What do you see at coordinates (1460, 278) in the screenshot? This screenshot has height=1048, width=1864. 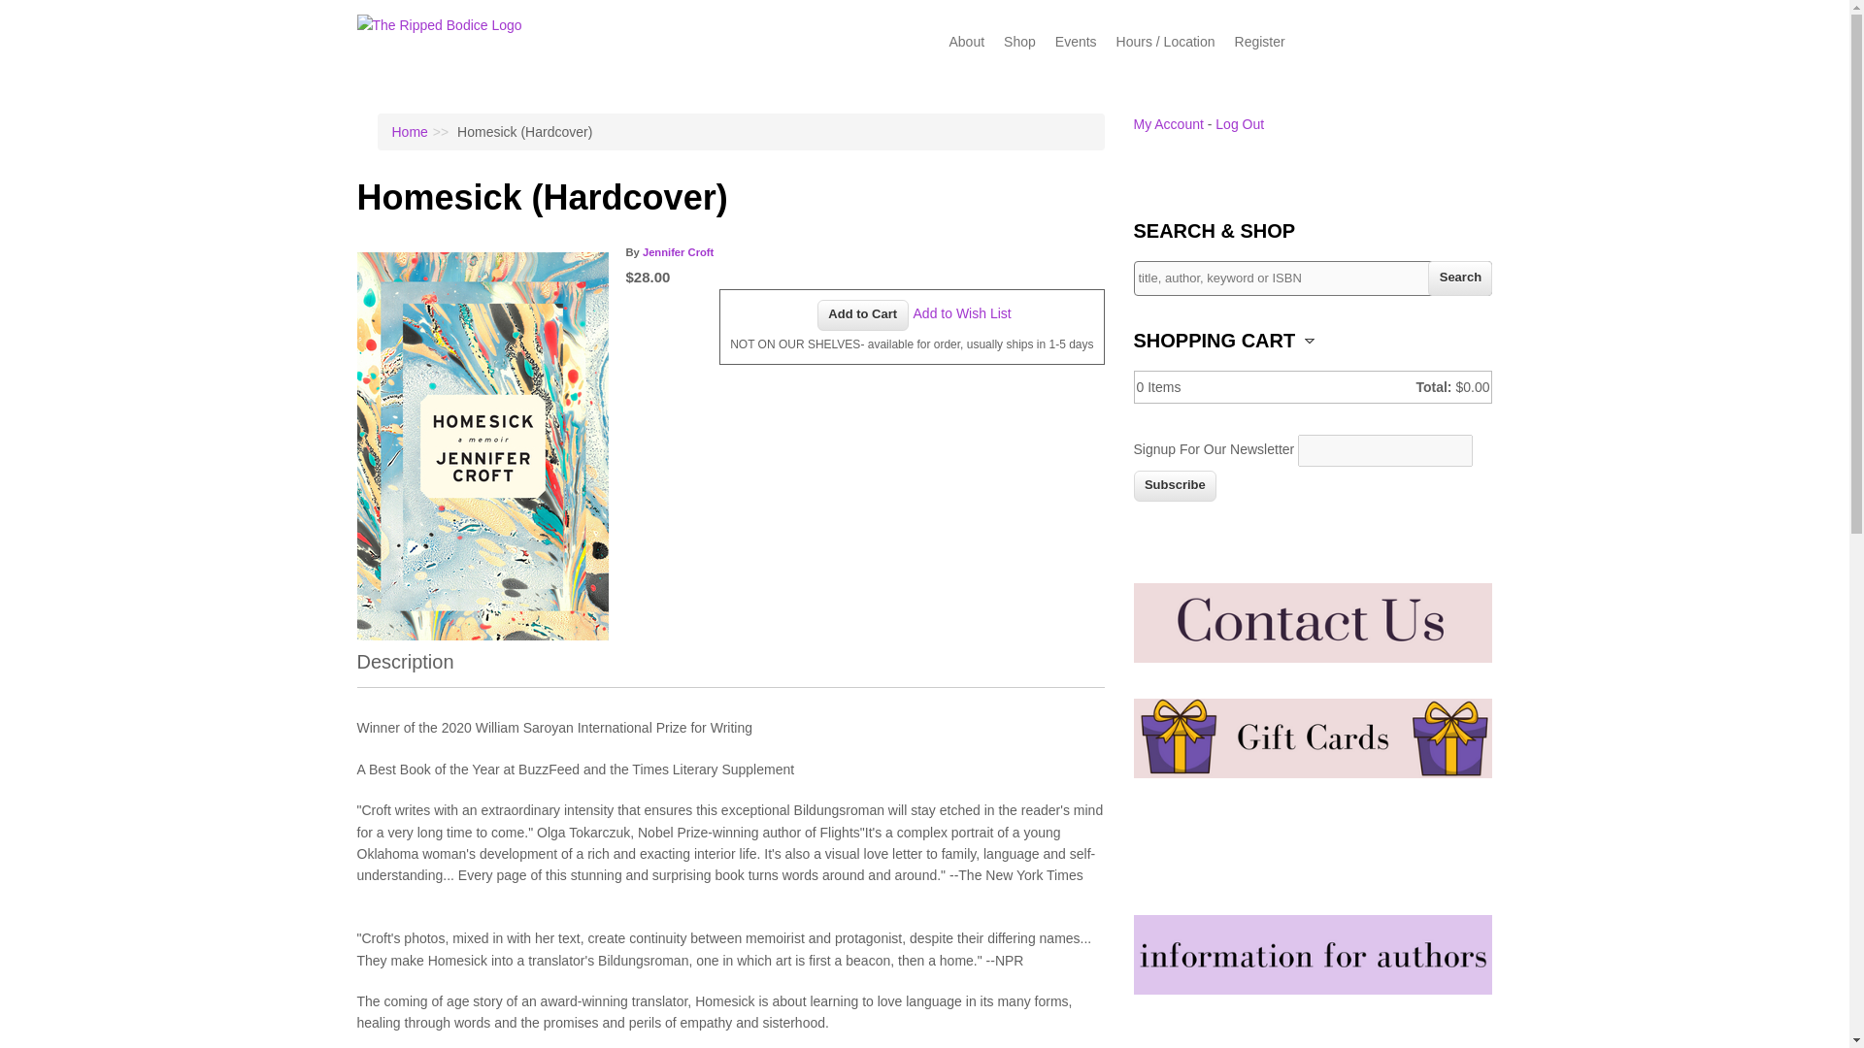 I see `Search` at bounding box center [1460, 278].